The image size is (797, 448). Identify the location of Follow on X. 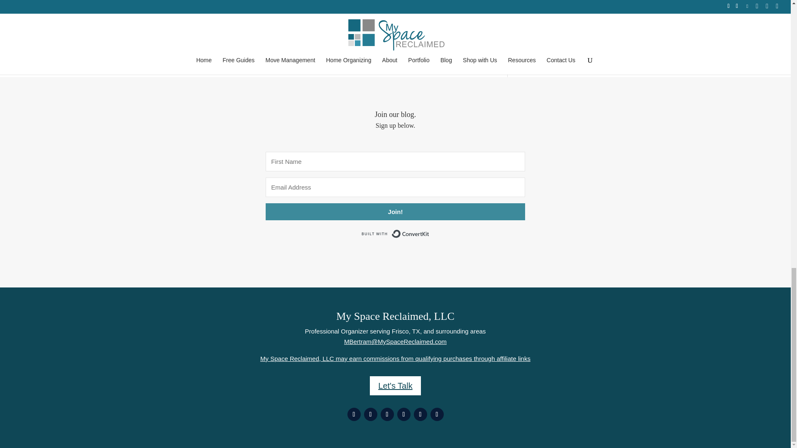
(370, 414).